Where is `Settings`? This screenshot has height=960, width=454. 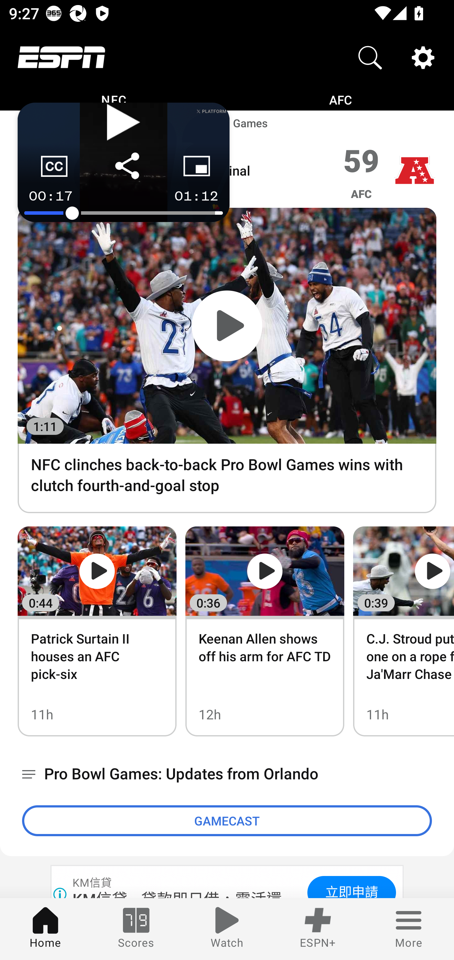
Settings is located at coordinates (423, 57).